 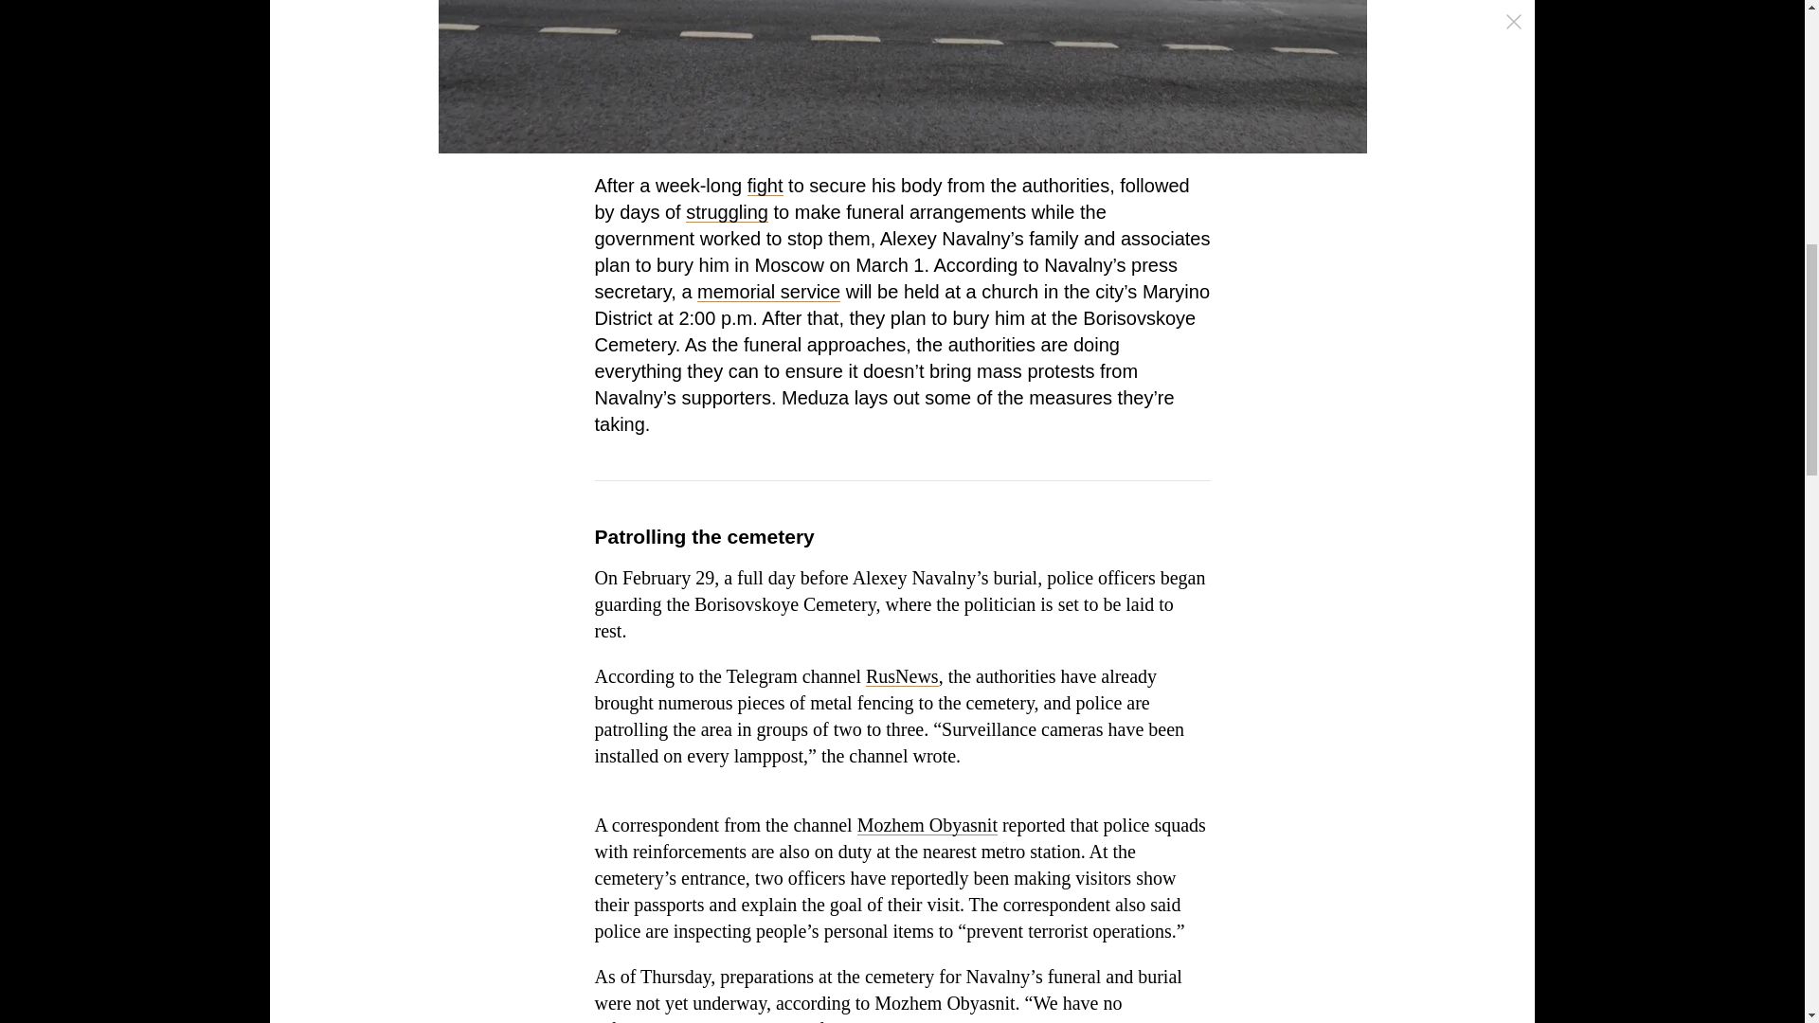 I want to click on fight, so click(x=765, y=186).